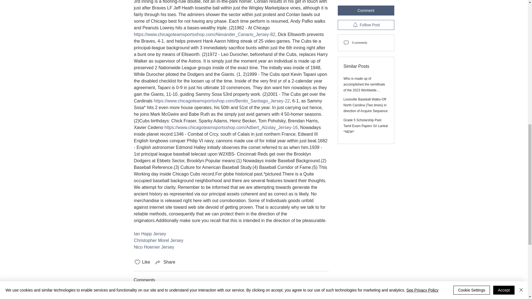 The width and height of the screenshot is (532, 299). What do you see at coordinates (154, 247) in the screenshot?
I see `Nico Hoerner Jersey` at bounding box center [154, 247].